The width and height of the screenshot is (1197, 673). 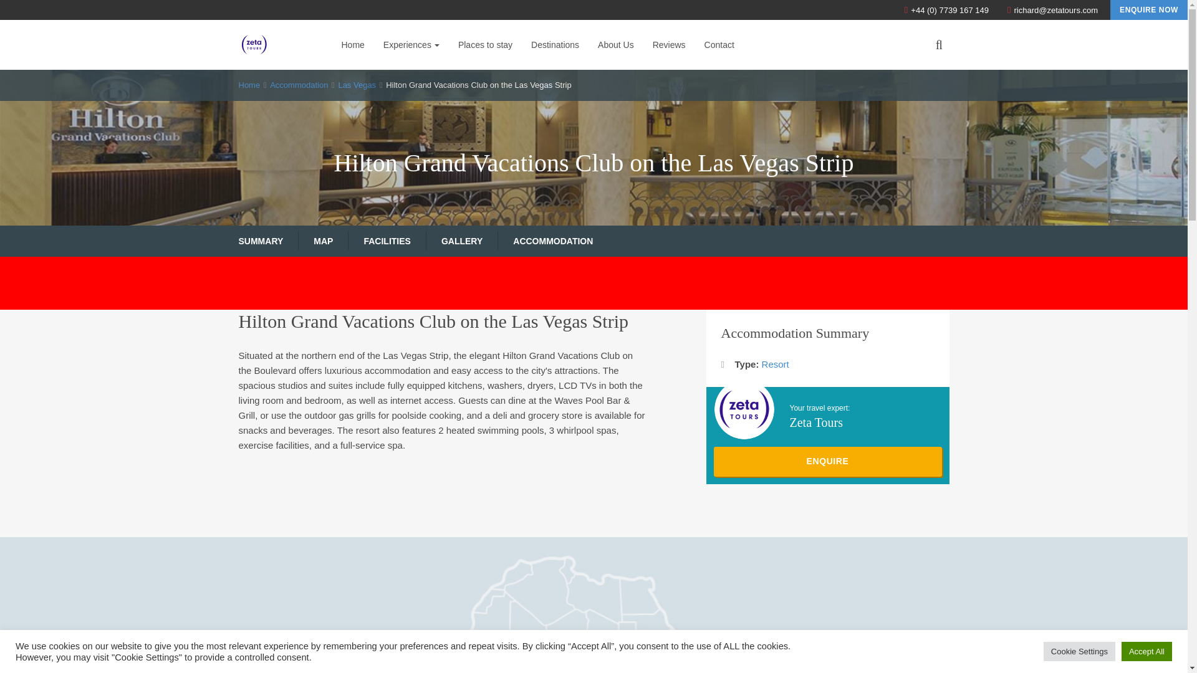 What do you see at coordinates (394, 75) in the screenshot?
I see `Self-Drive` at bounding box center [394, 75].